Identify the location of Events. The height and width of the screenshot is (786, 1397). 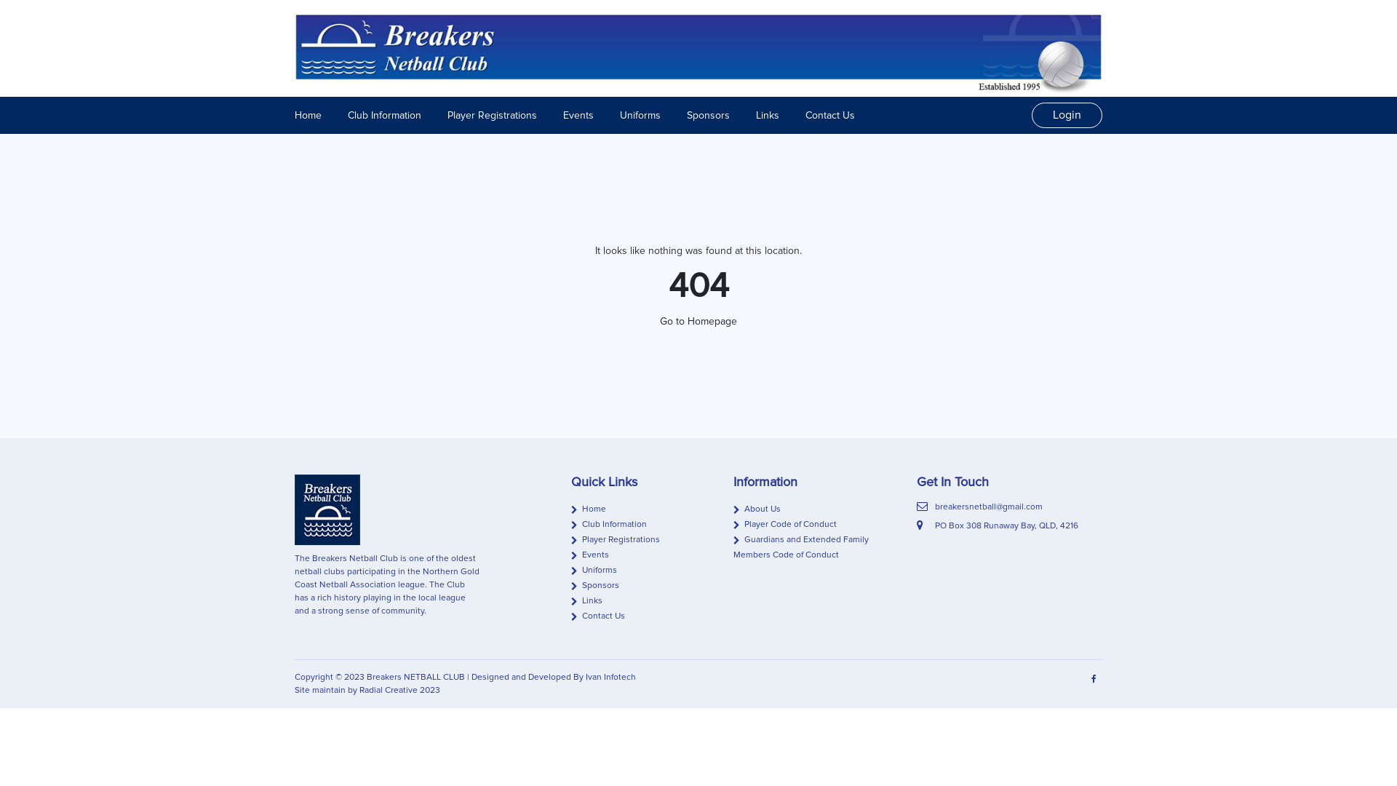
(590, 555).